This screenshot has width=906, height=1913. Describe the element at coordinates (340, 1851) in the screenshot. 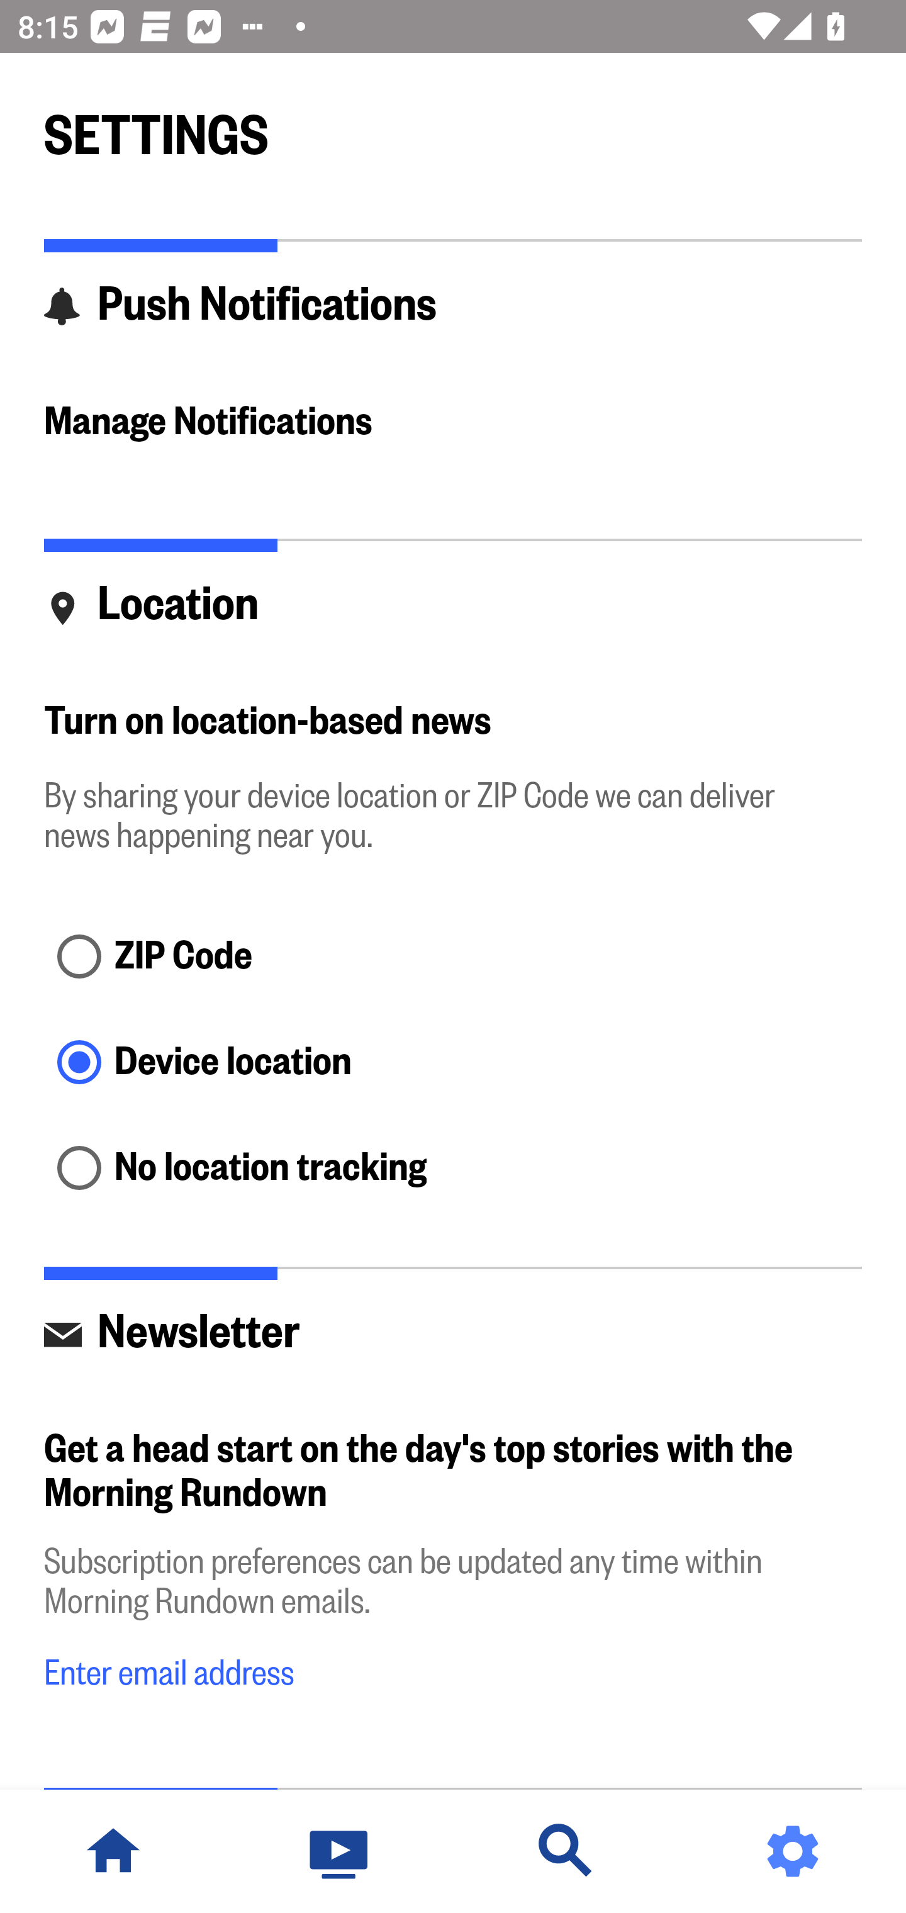

I see `Watch` at that location.